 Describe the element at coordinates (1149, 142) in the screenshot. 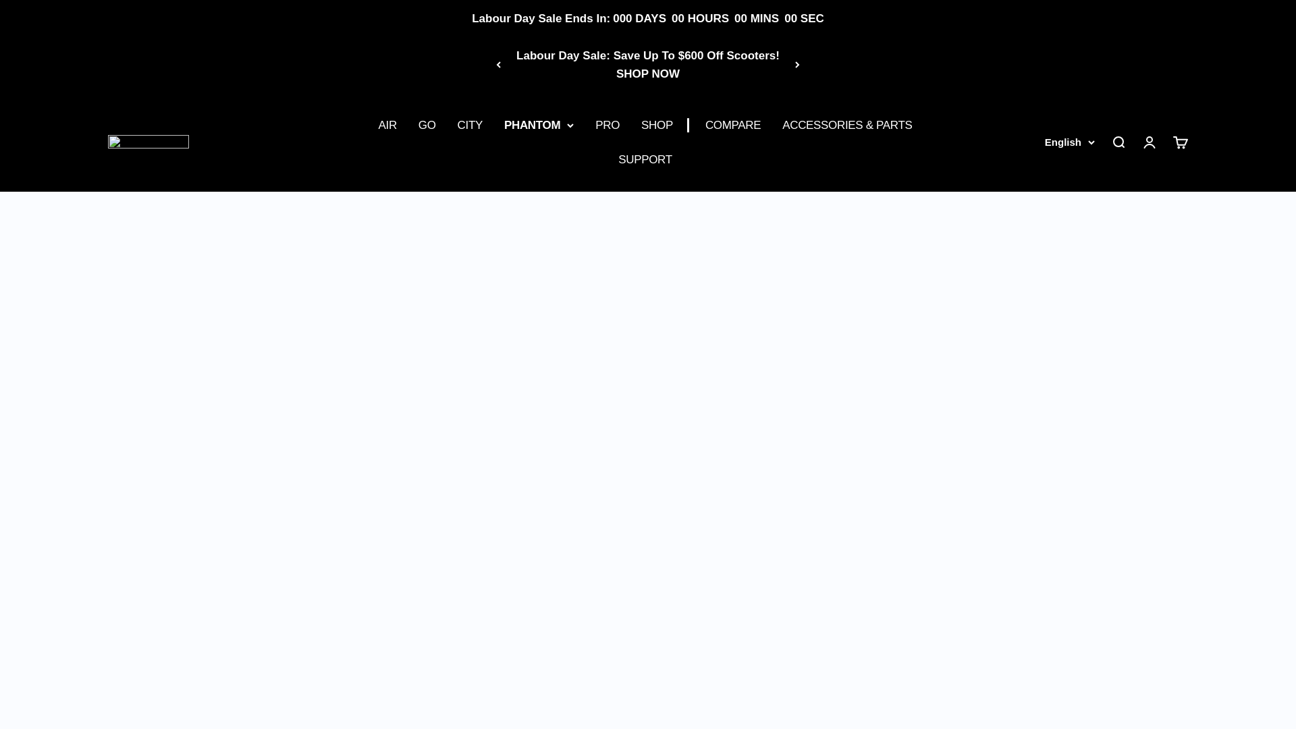

I see `Open account page` at that location.